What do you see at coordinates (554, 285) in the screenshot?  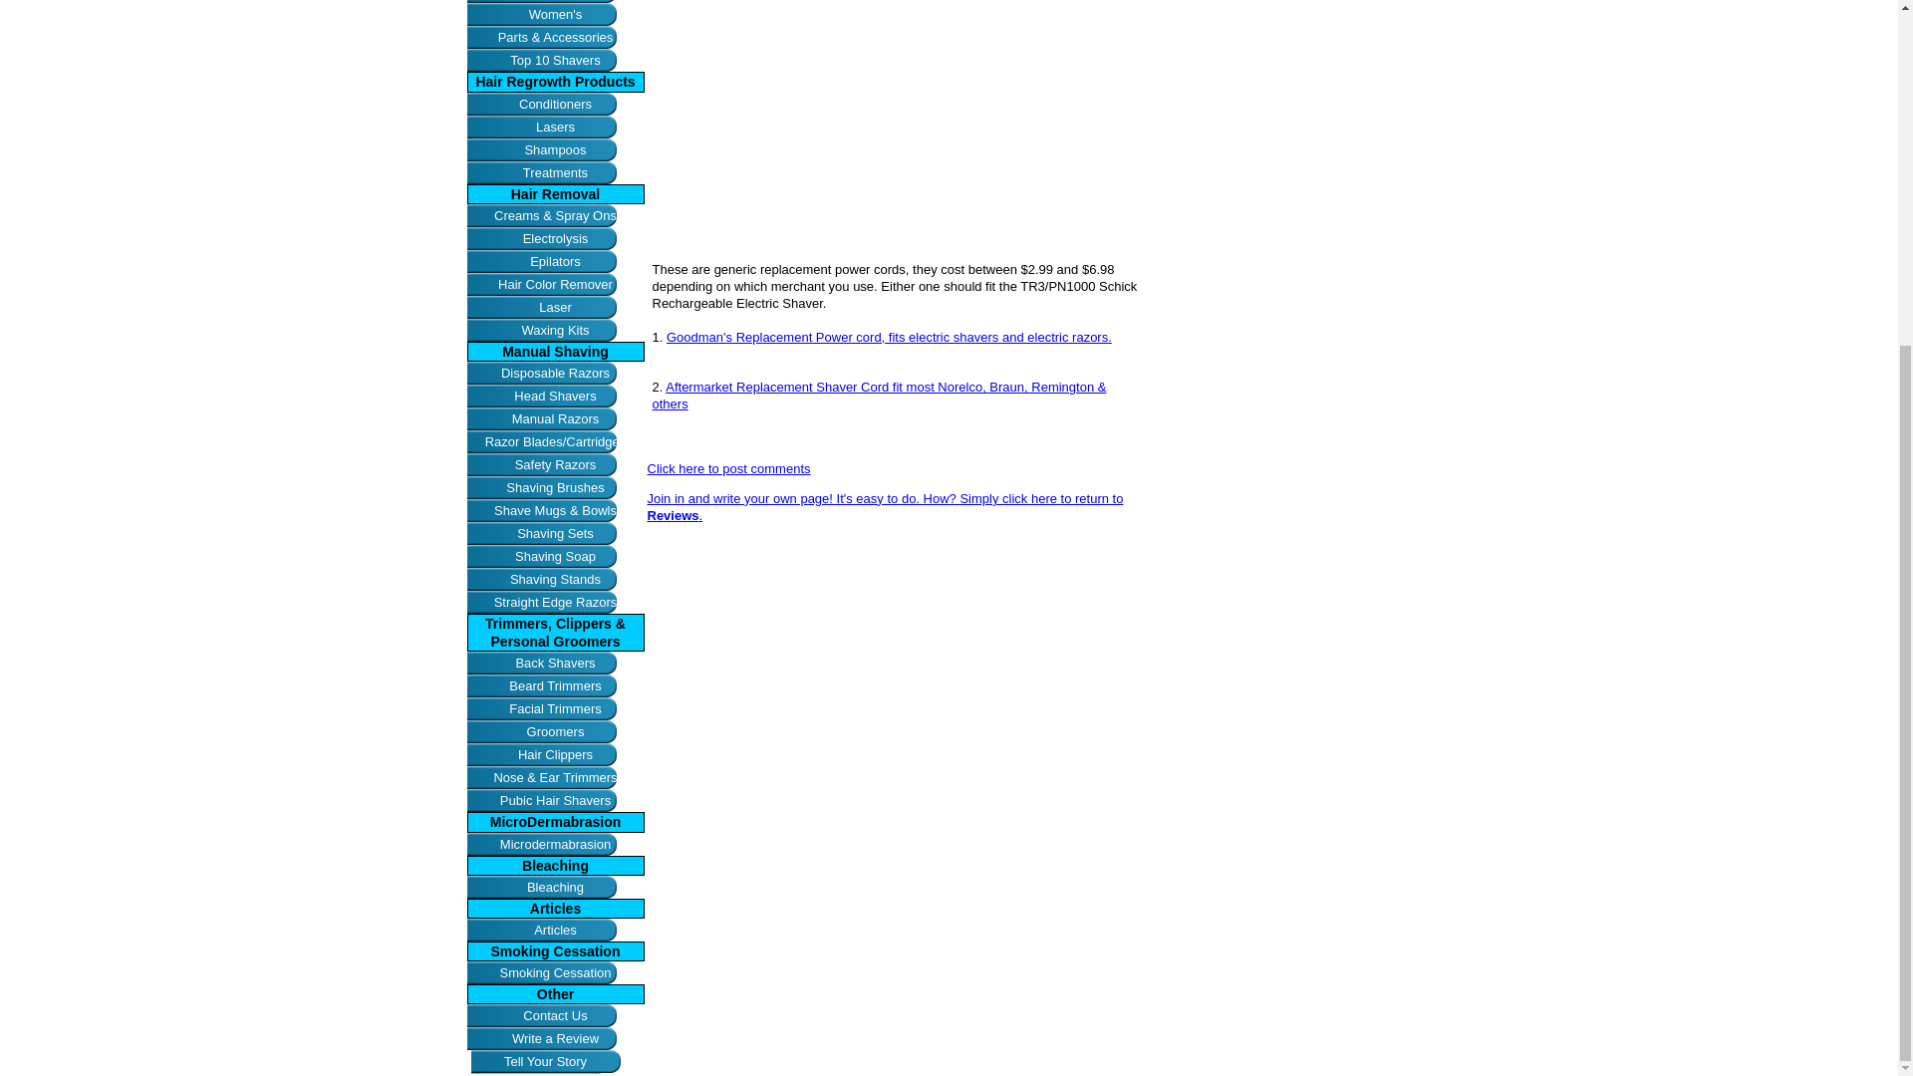 I see `Hair Color Remover` at bounding box center [554, 285].